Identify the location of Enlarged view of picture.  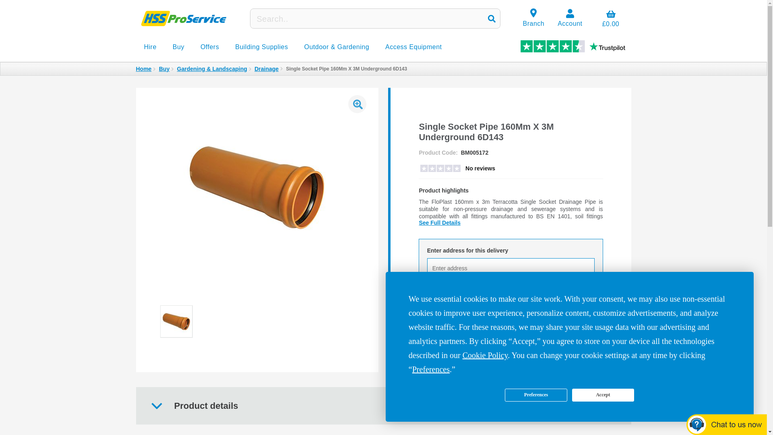
(257, 187).